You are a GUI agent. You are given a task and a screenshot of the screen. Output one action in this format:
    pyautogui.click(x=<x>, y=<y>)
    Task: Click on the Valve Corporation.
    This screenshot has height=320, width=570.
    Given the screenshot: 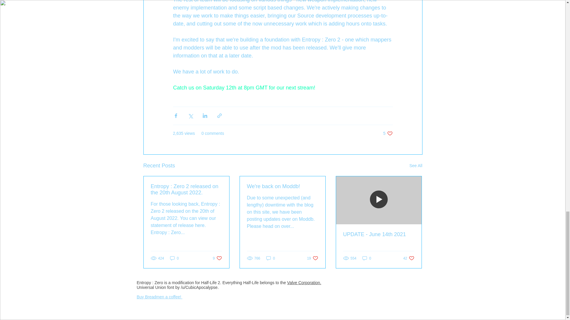 What is the action you would take?
    pyautogui.click(x=174, y=258)
    